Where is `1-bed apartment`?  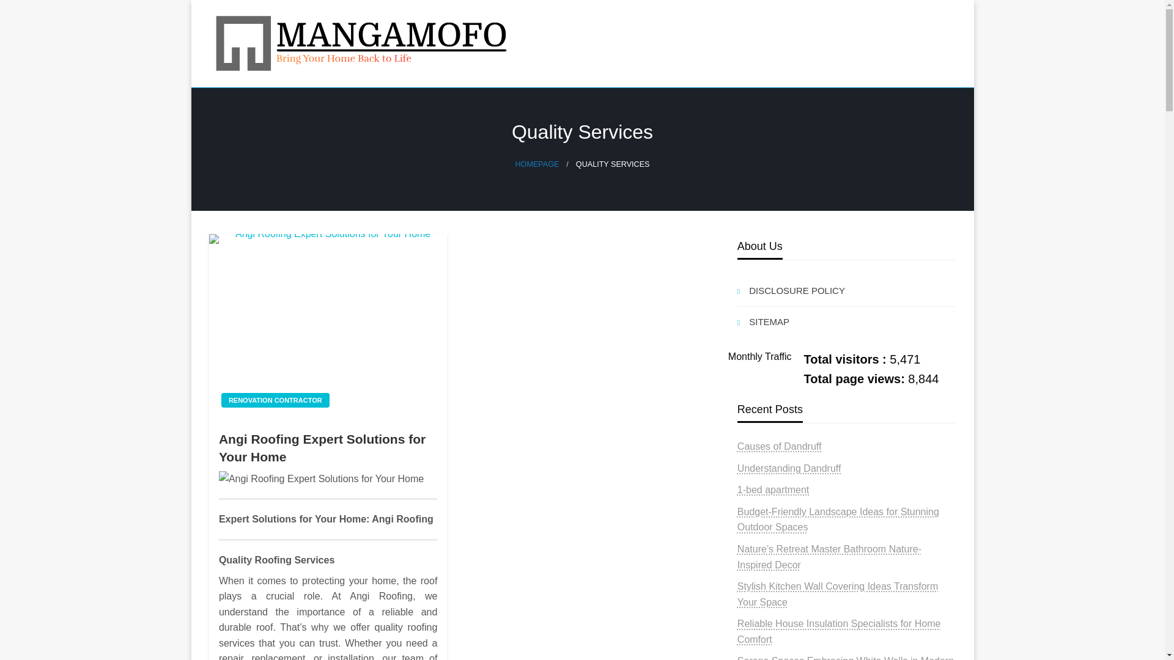
1-bed apartment is located at coordinates (773, 490).